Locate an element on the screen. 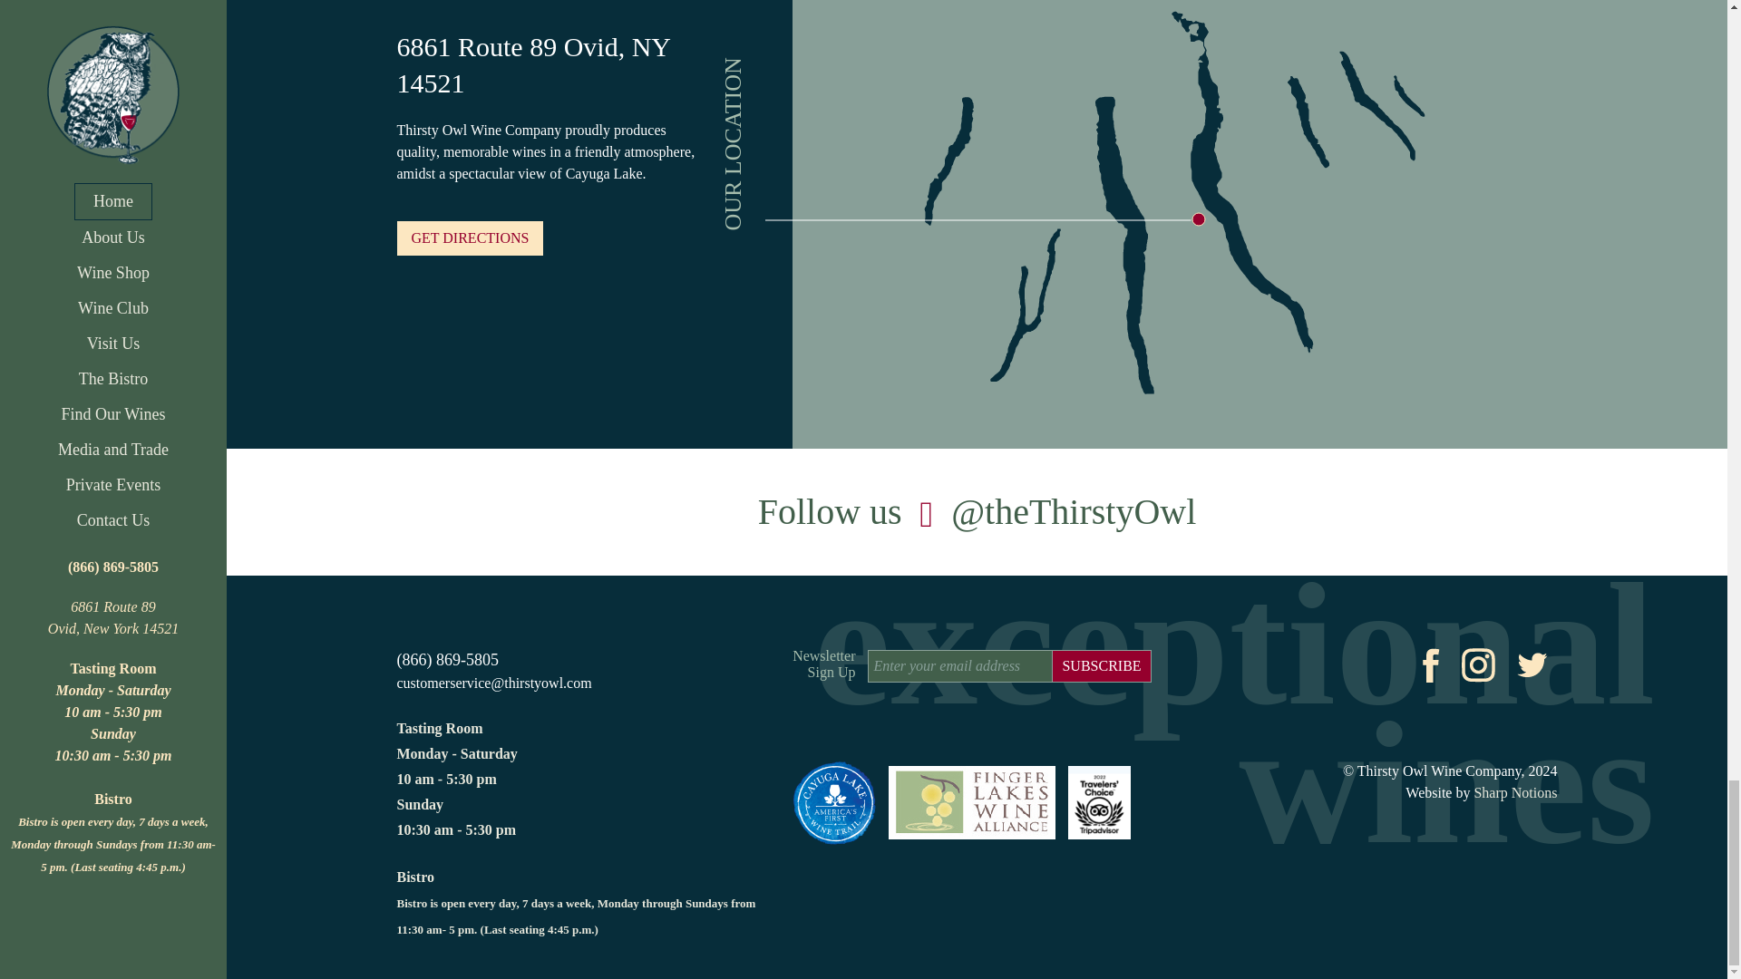 The image size is (1741, 979). Subscribe is located at coordinates (1101, 665).